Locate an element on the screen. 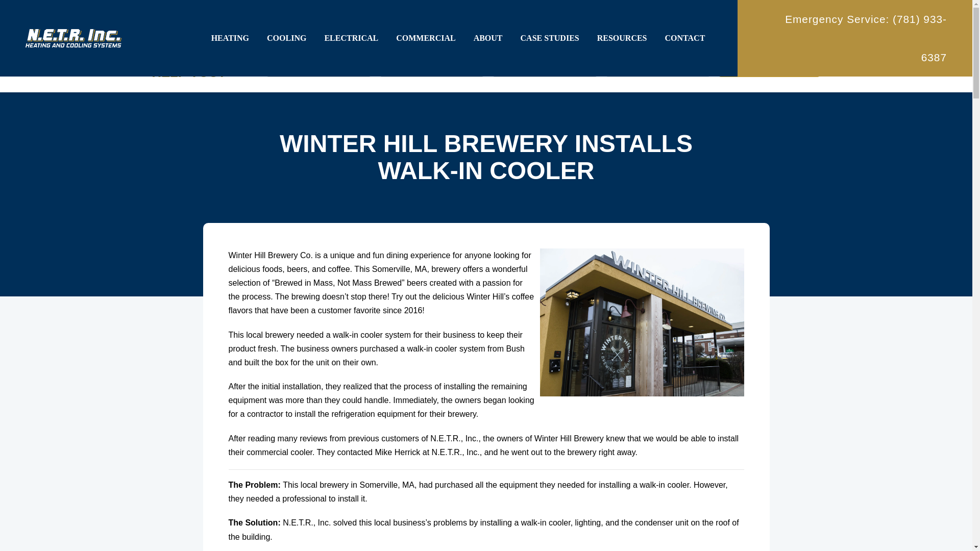  ELECTRICAL is located at coordinates (351, 38).